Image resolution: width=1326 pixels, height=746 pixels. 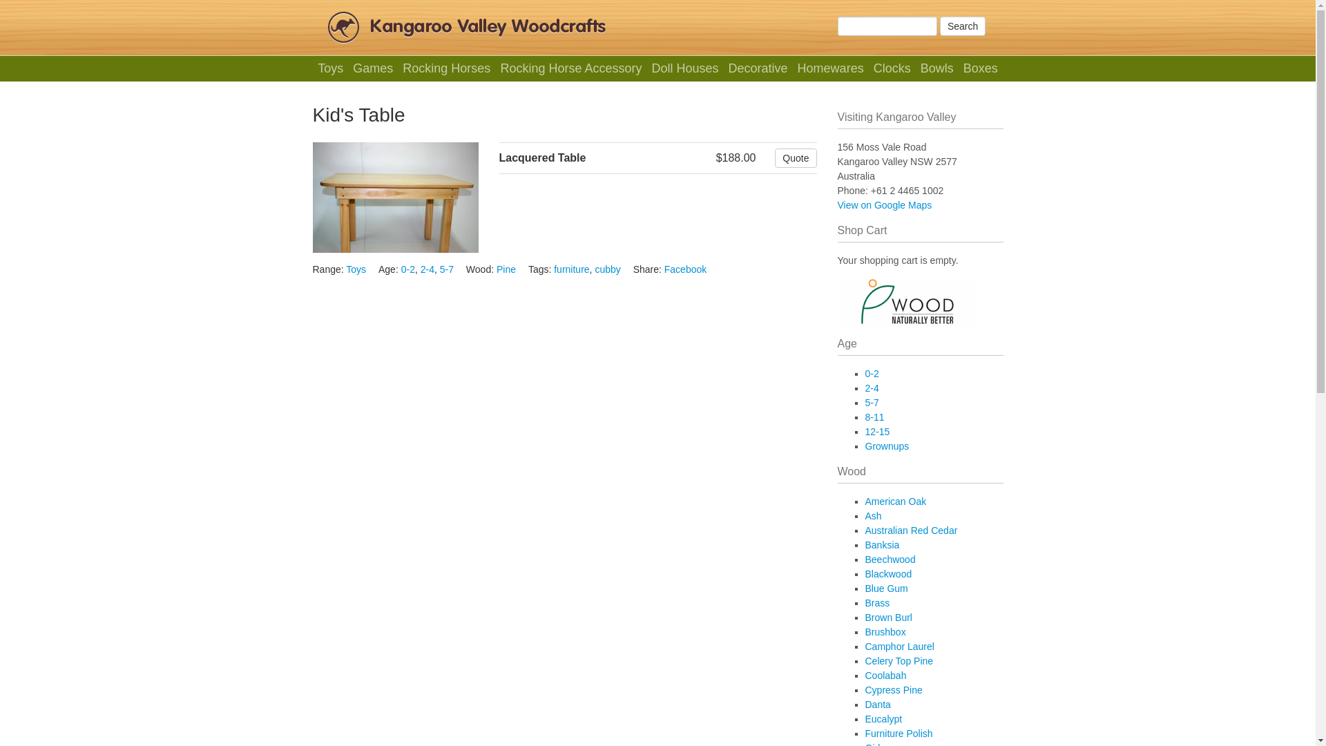 What do you see at coordinates (506, 269) in the screenshot?
I see `Pine` at bounding box center [506, 269].